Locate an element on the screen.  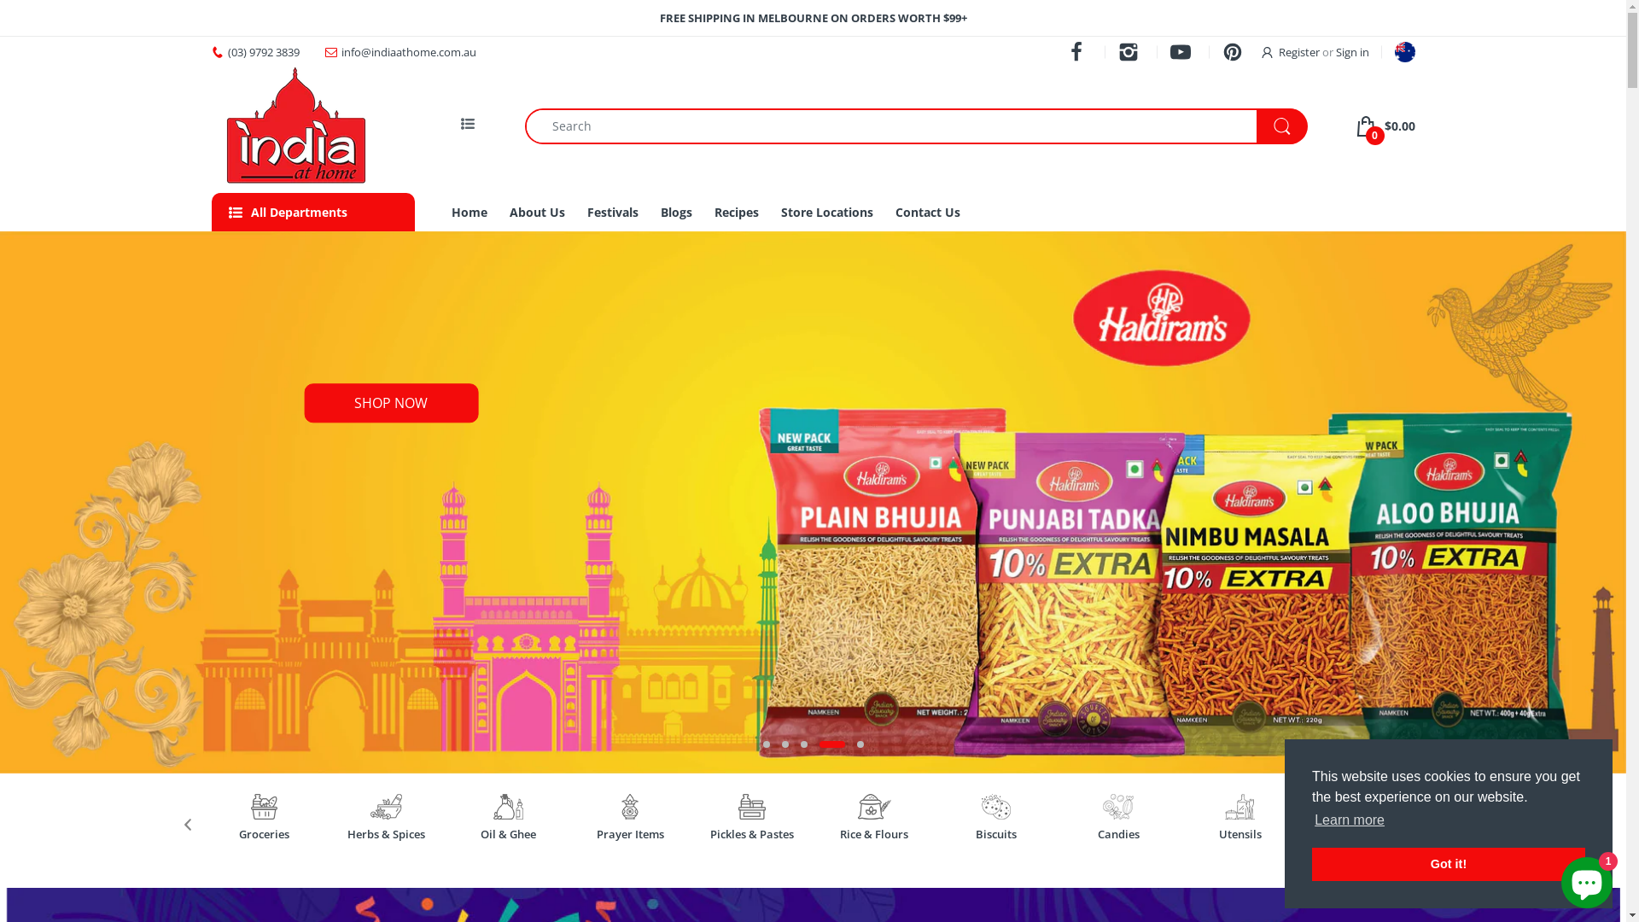
ORDER NOW is located at coordinates (394, 404).